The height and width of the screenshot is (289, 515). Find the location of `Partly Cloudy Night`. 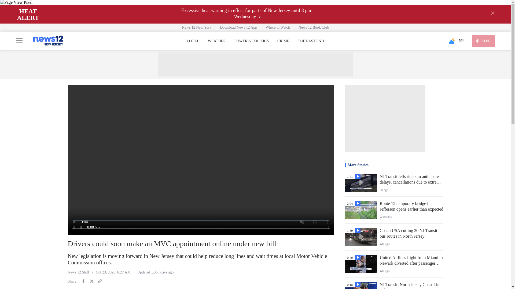

Partly Cloudy Night is located at coordinates (452, 41).